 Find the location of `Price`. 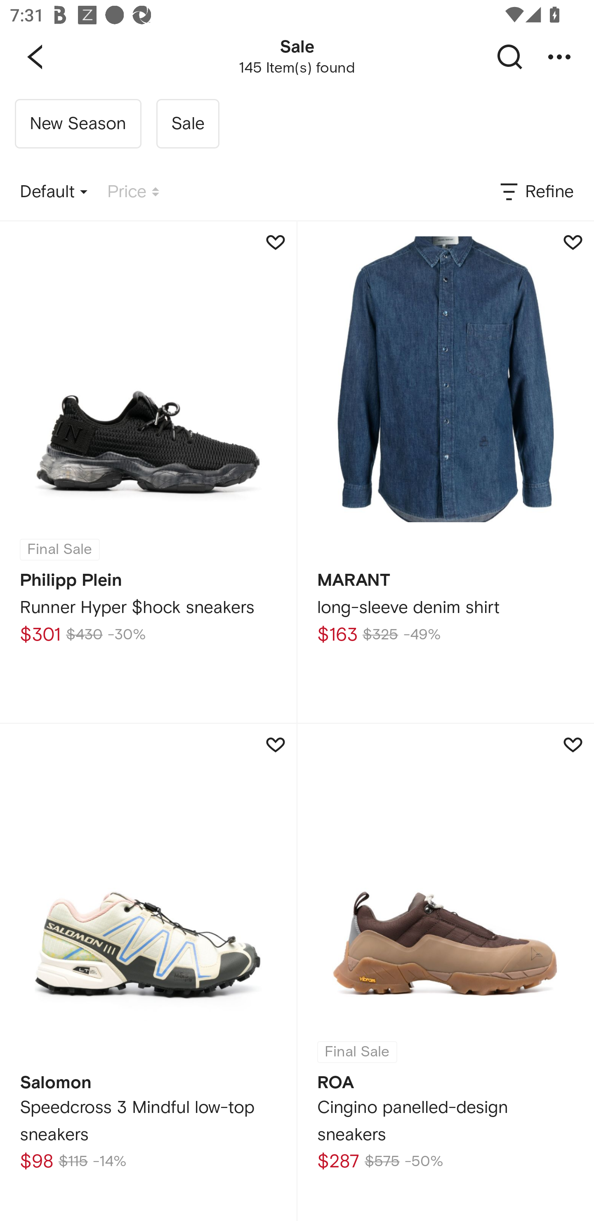

Price is located at coordinates (133, 192).